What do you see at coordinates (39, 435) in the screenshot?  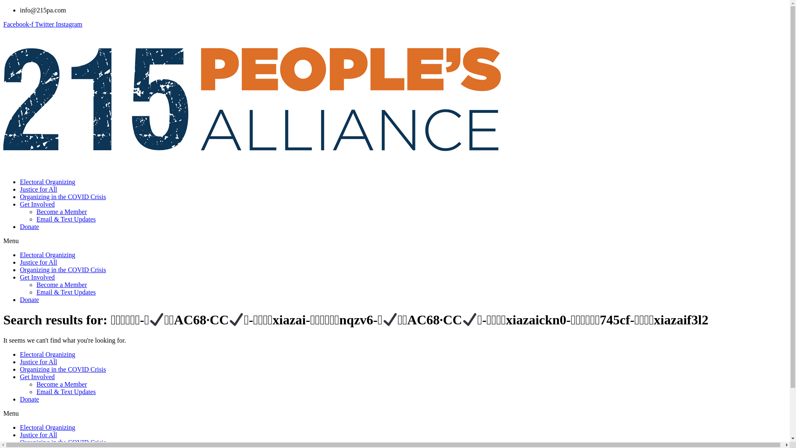 I see `Justice for All` at bounding box center [39, 435].